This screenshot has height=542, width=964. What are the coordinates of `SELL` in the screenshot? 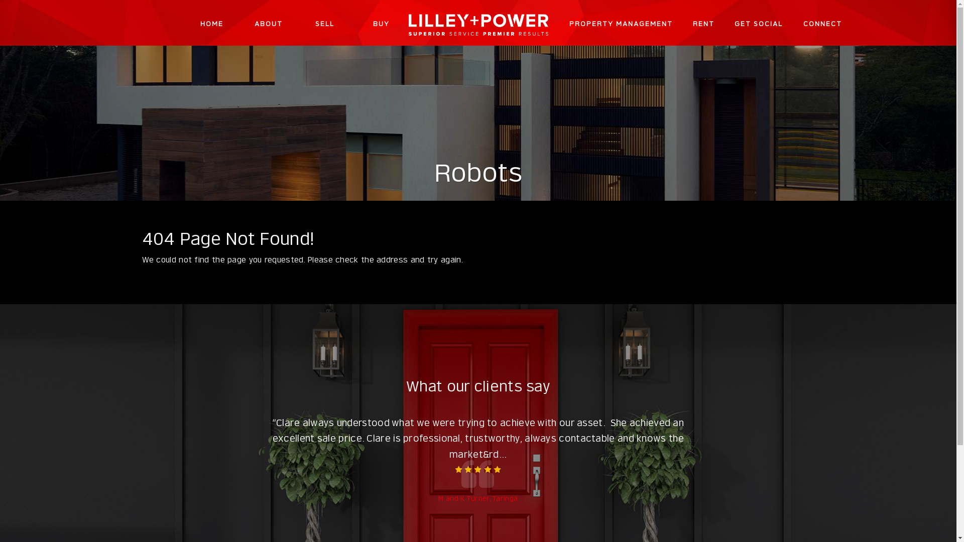 It's located at (325, 24).